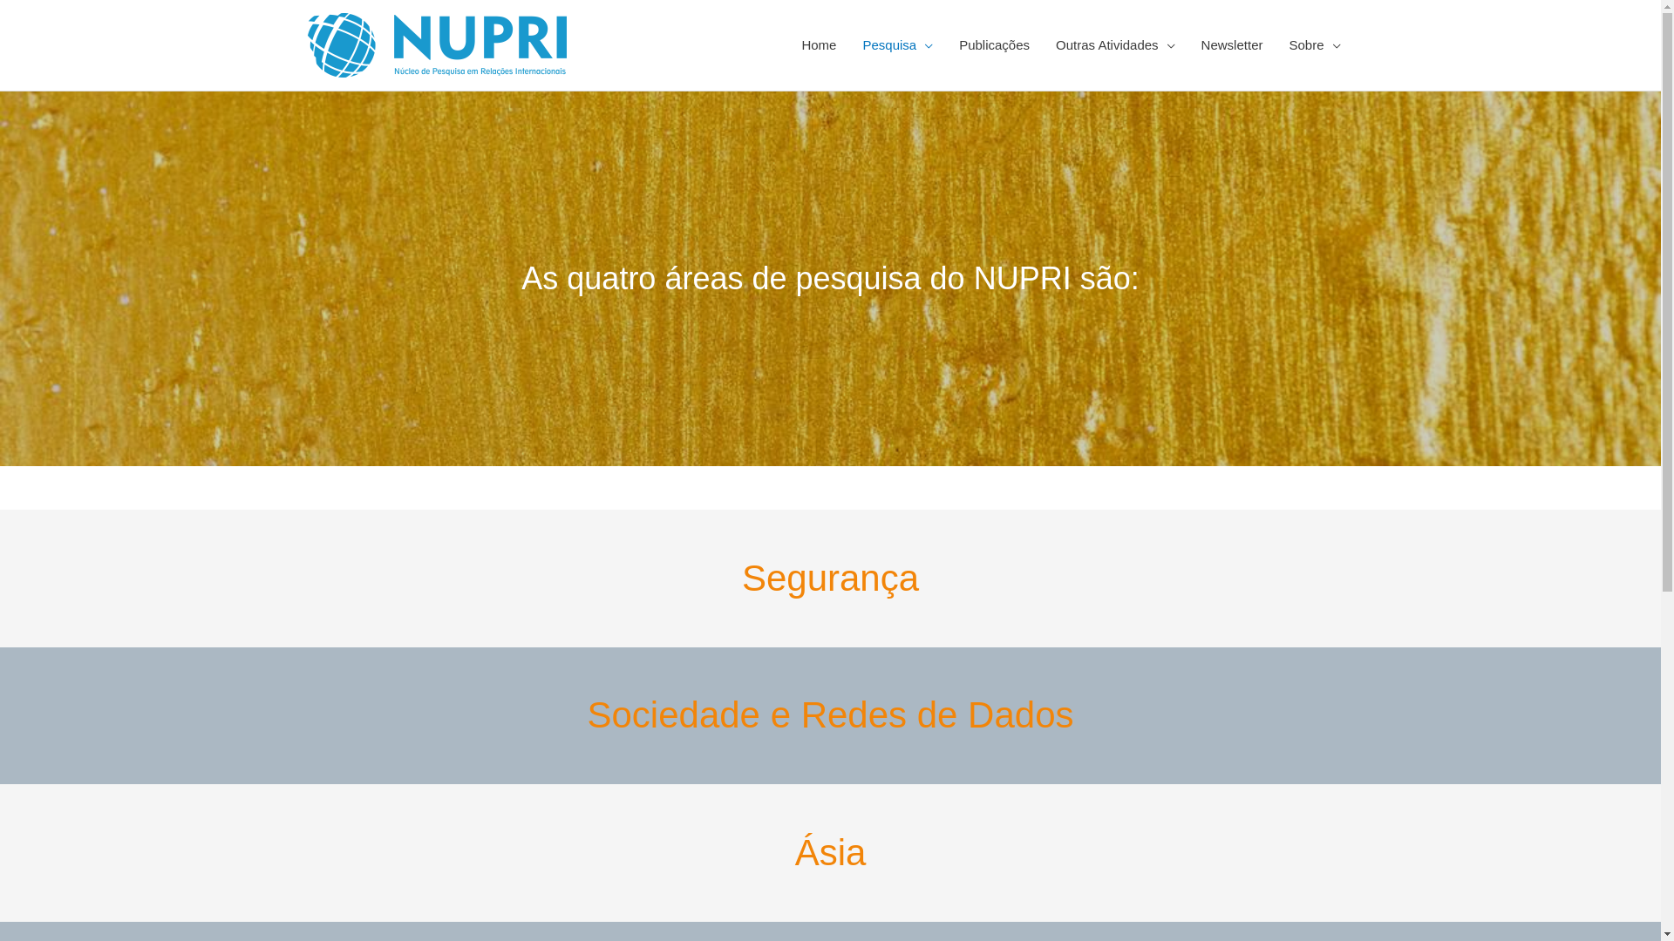  What do you see at coordinates (819, 45) in the screenshot?
I see `Home` at bounding box center [819, 45].